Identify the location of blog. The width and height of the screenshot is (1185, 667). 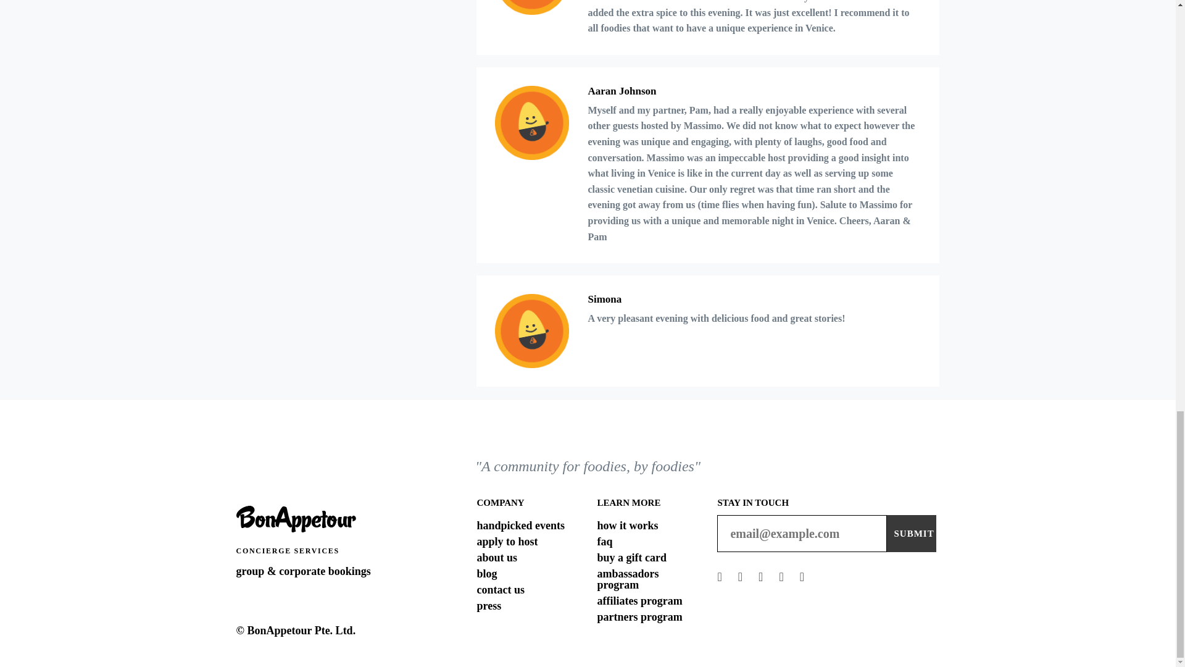
(486, 573).